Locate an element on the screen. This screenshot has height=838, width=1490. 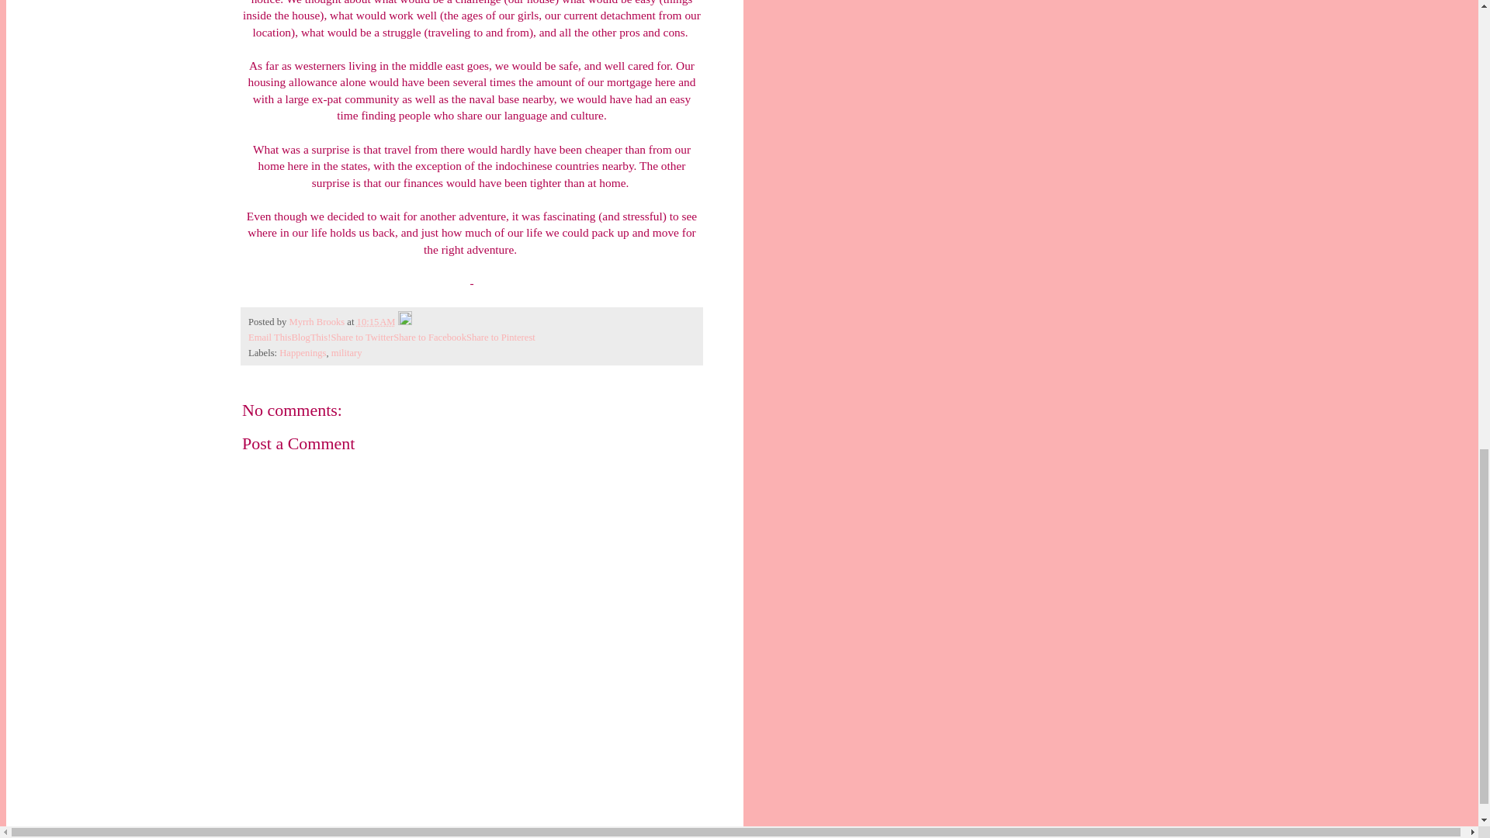
BlogThis! is located at coordinates (310, 337).